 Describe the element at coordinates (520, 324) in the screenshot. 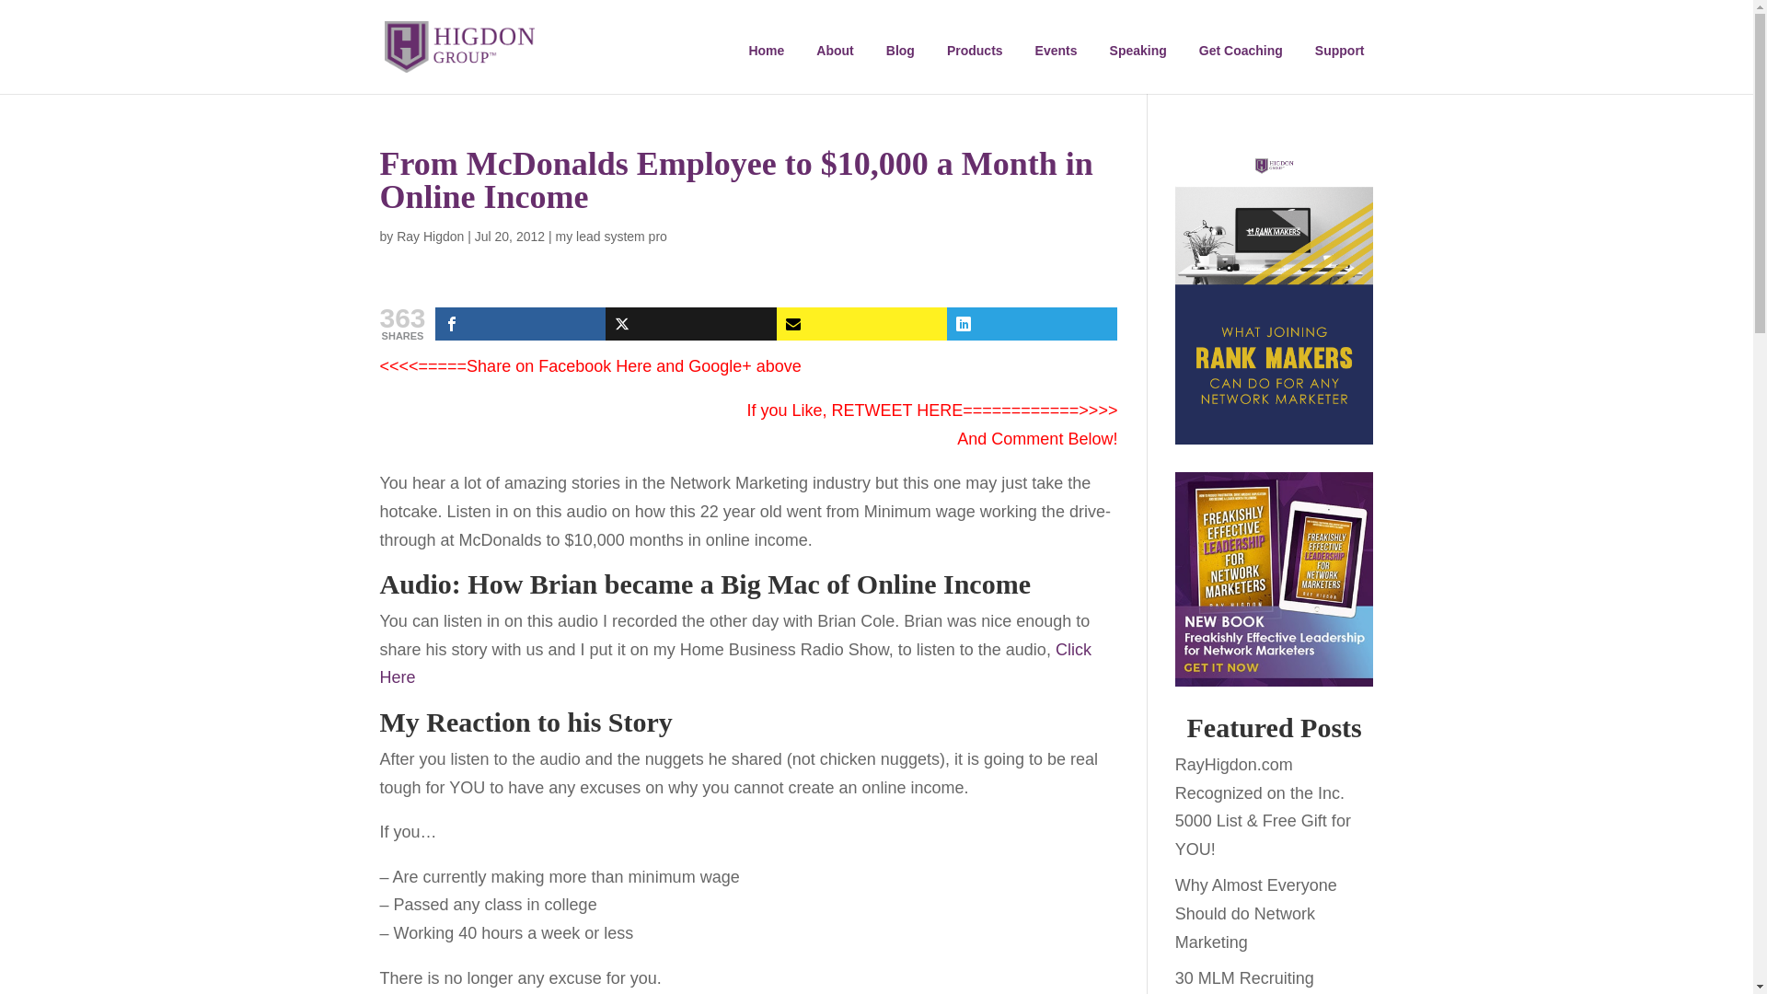

I see `Facebook` at that location.